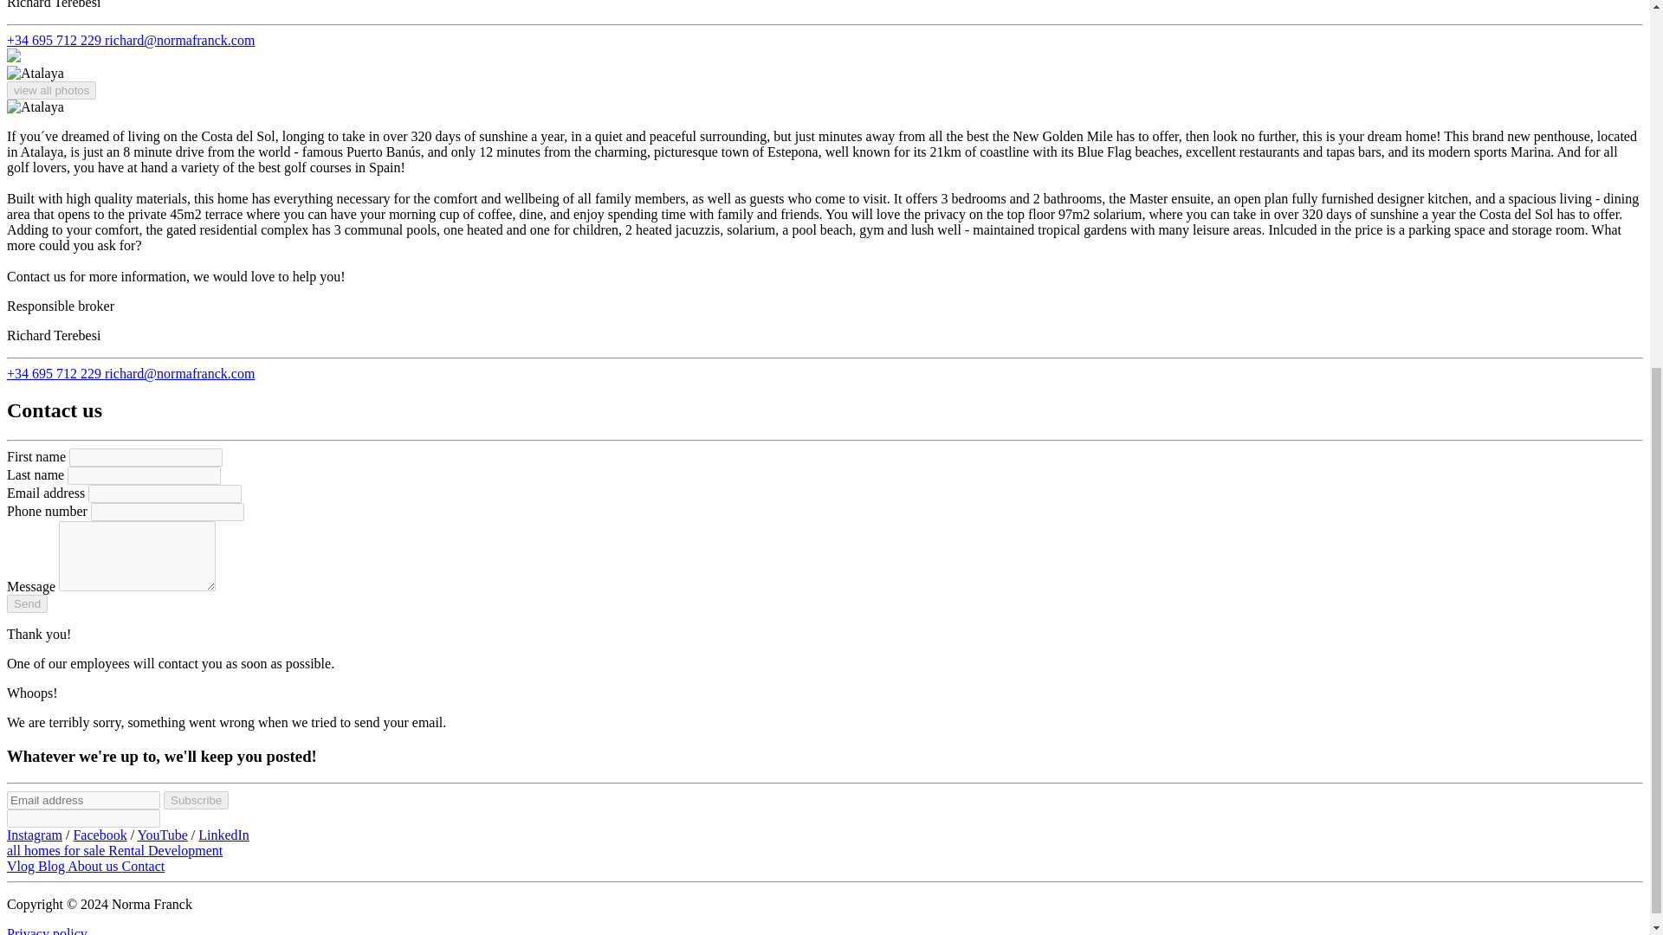 The height and width of the screenshot is (935, 1663). I want to click on Contact, so click(143, 866).